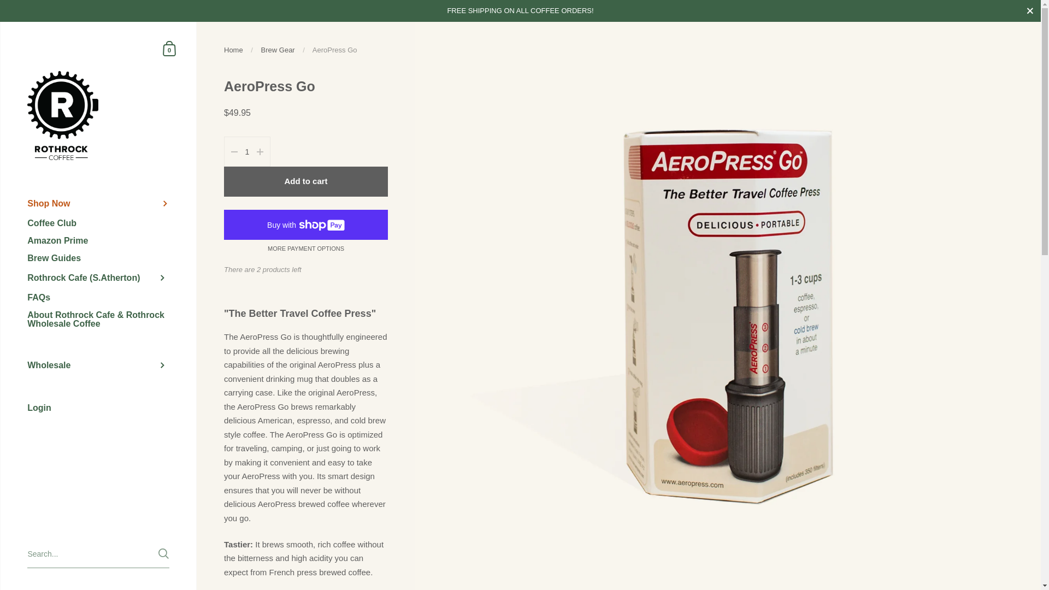  Describe the element at coordinates (98, 240) in the screenshot. I see `Amazon Prime` at that location.